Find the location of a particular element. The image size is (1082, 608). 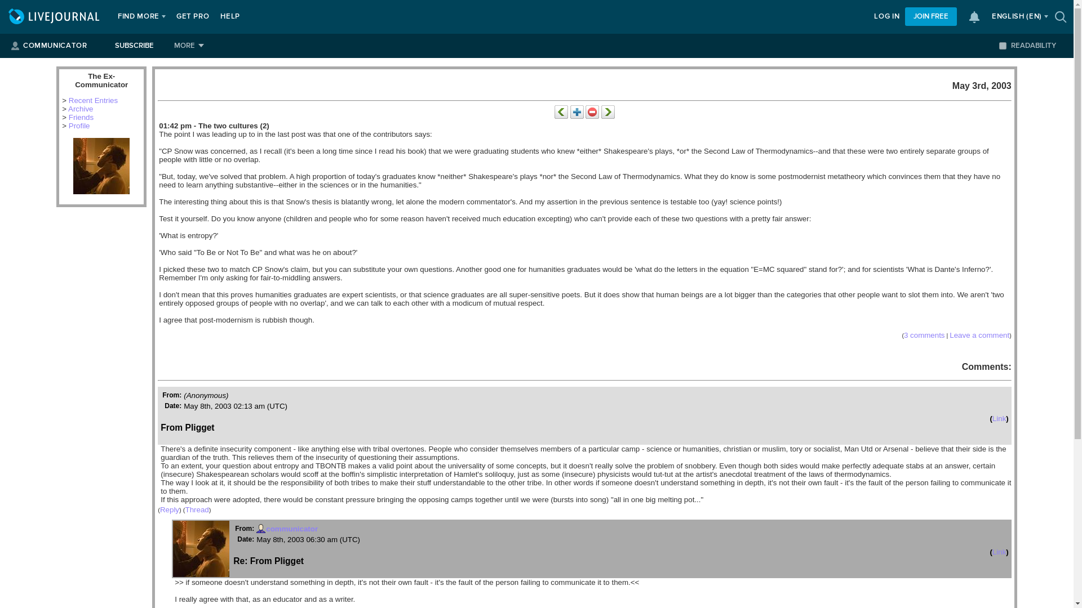

JOIN FREE is located at coordinates (930, 16).